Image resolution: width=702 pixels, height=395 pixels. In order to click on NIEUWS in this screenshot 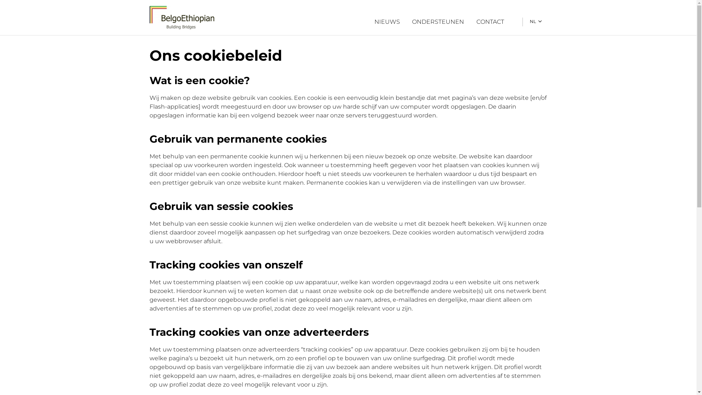, I will do `click(388, 22)`.